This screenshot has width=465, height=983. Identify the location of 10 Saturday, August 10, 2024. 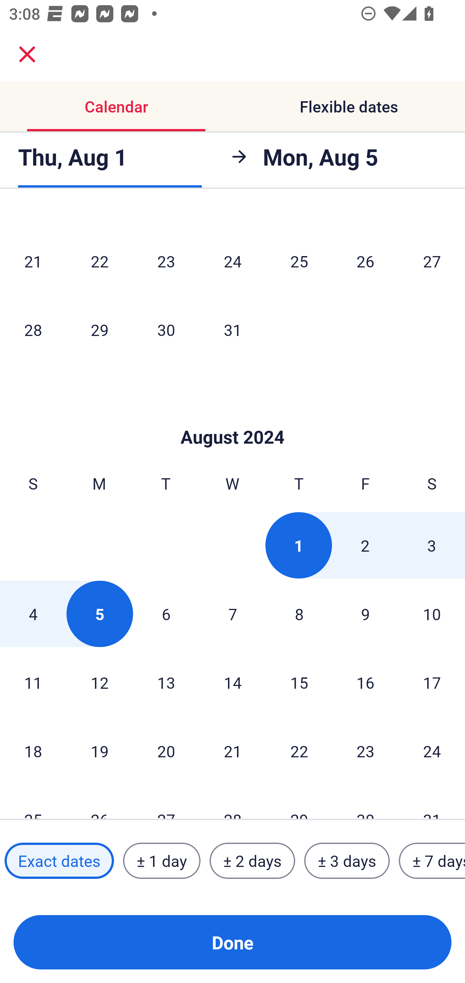
(432, 614).